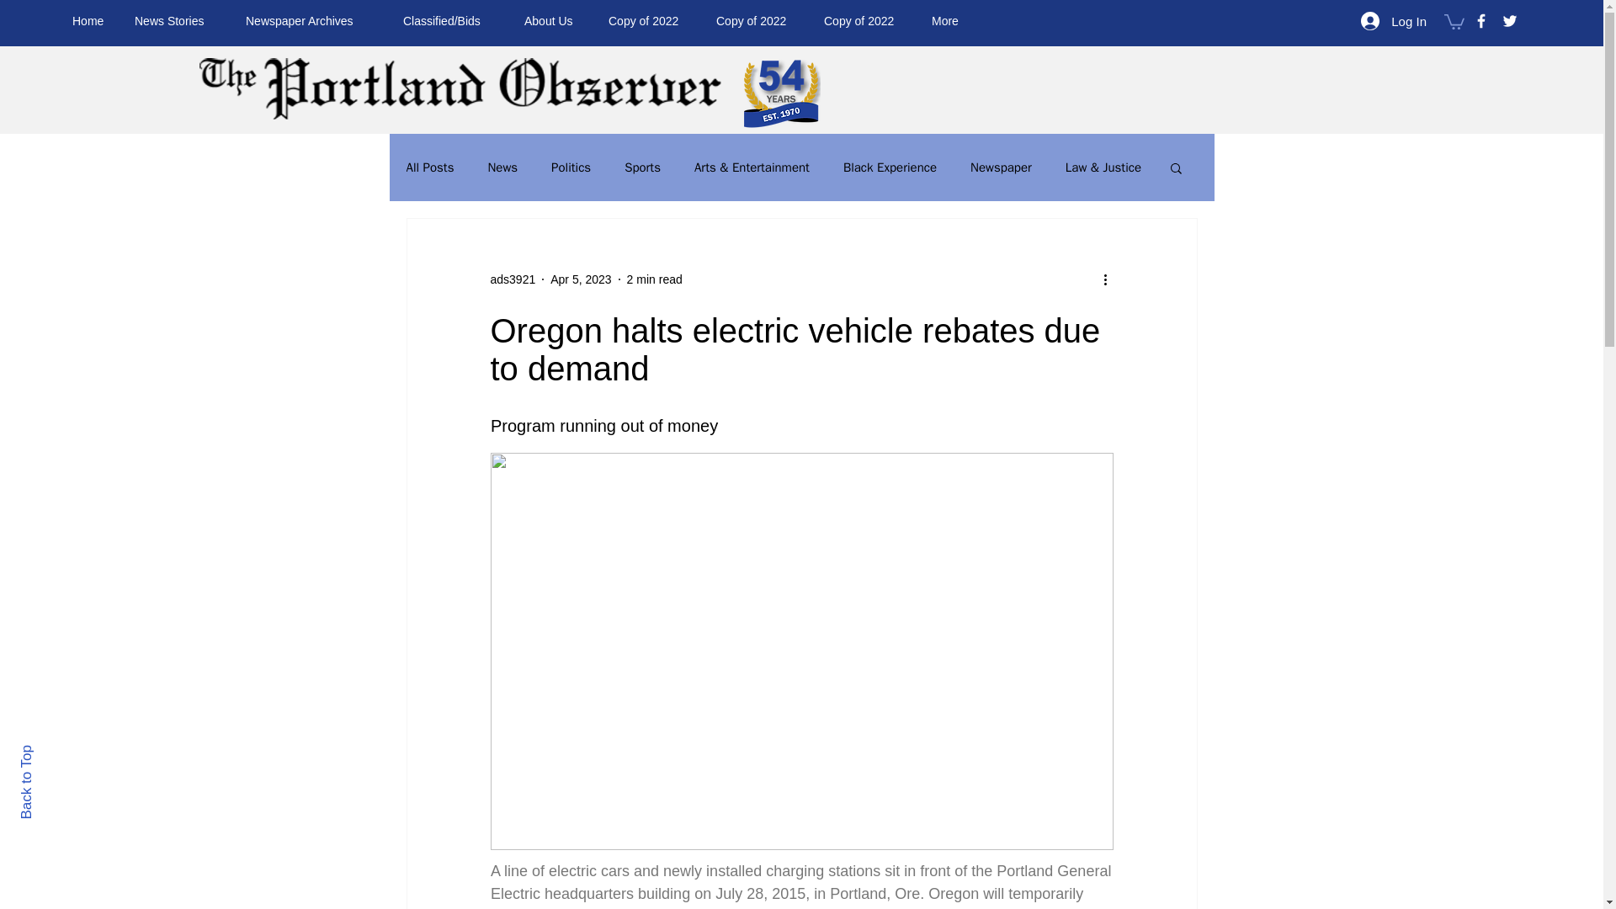 This screenshot has height=909, width=1616. What do you see at coordinates (502, 168) in the screenshot?
I see `News` at bounding box center [502, 168].